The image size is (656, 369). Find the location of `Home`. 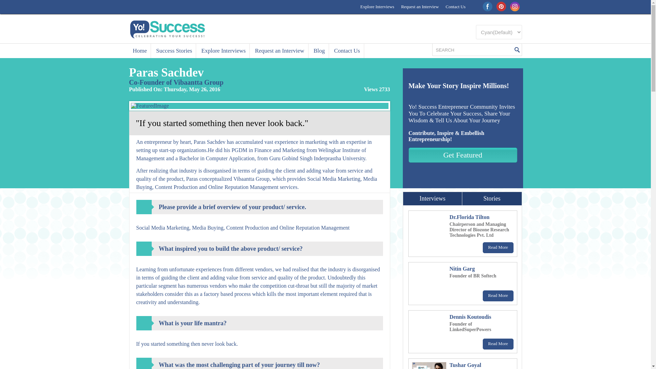

Home is located at coordinates (140, 51).